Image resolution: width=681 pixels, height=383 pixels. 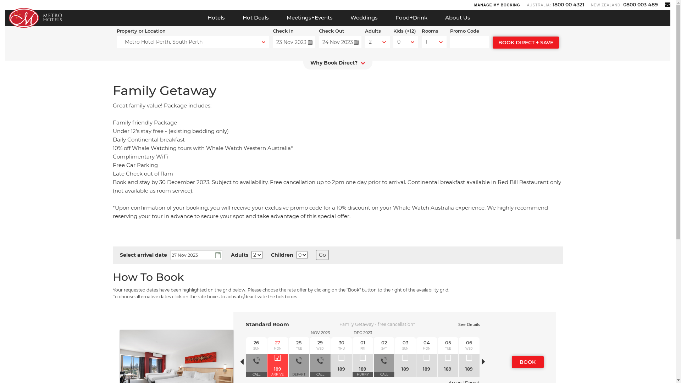 I want to click on Food+Drink, so click(x=411, y=18).